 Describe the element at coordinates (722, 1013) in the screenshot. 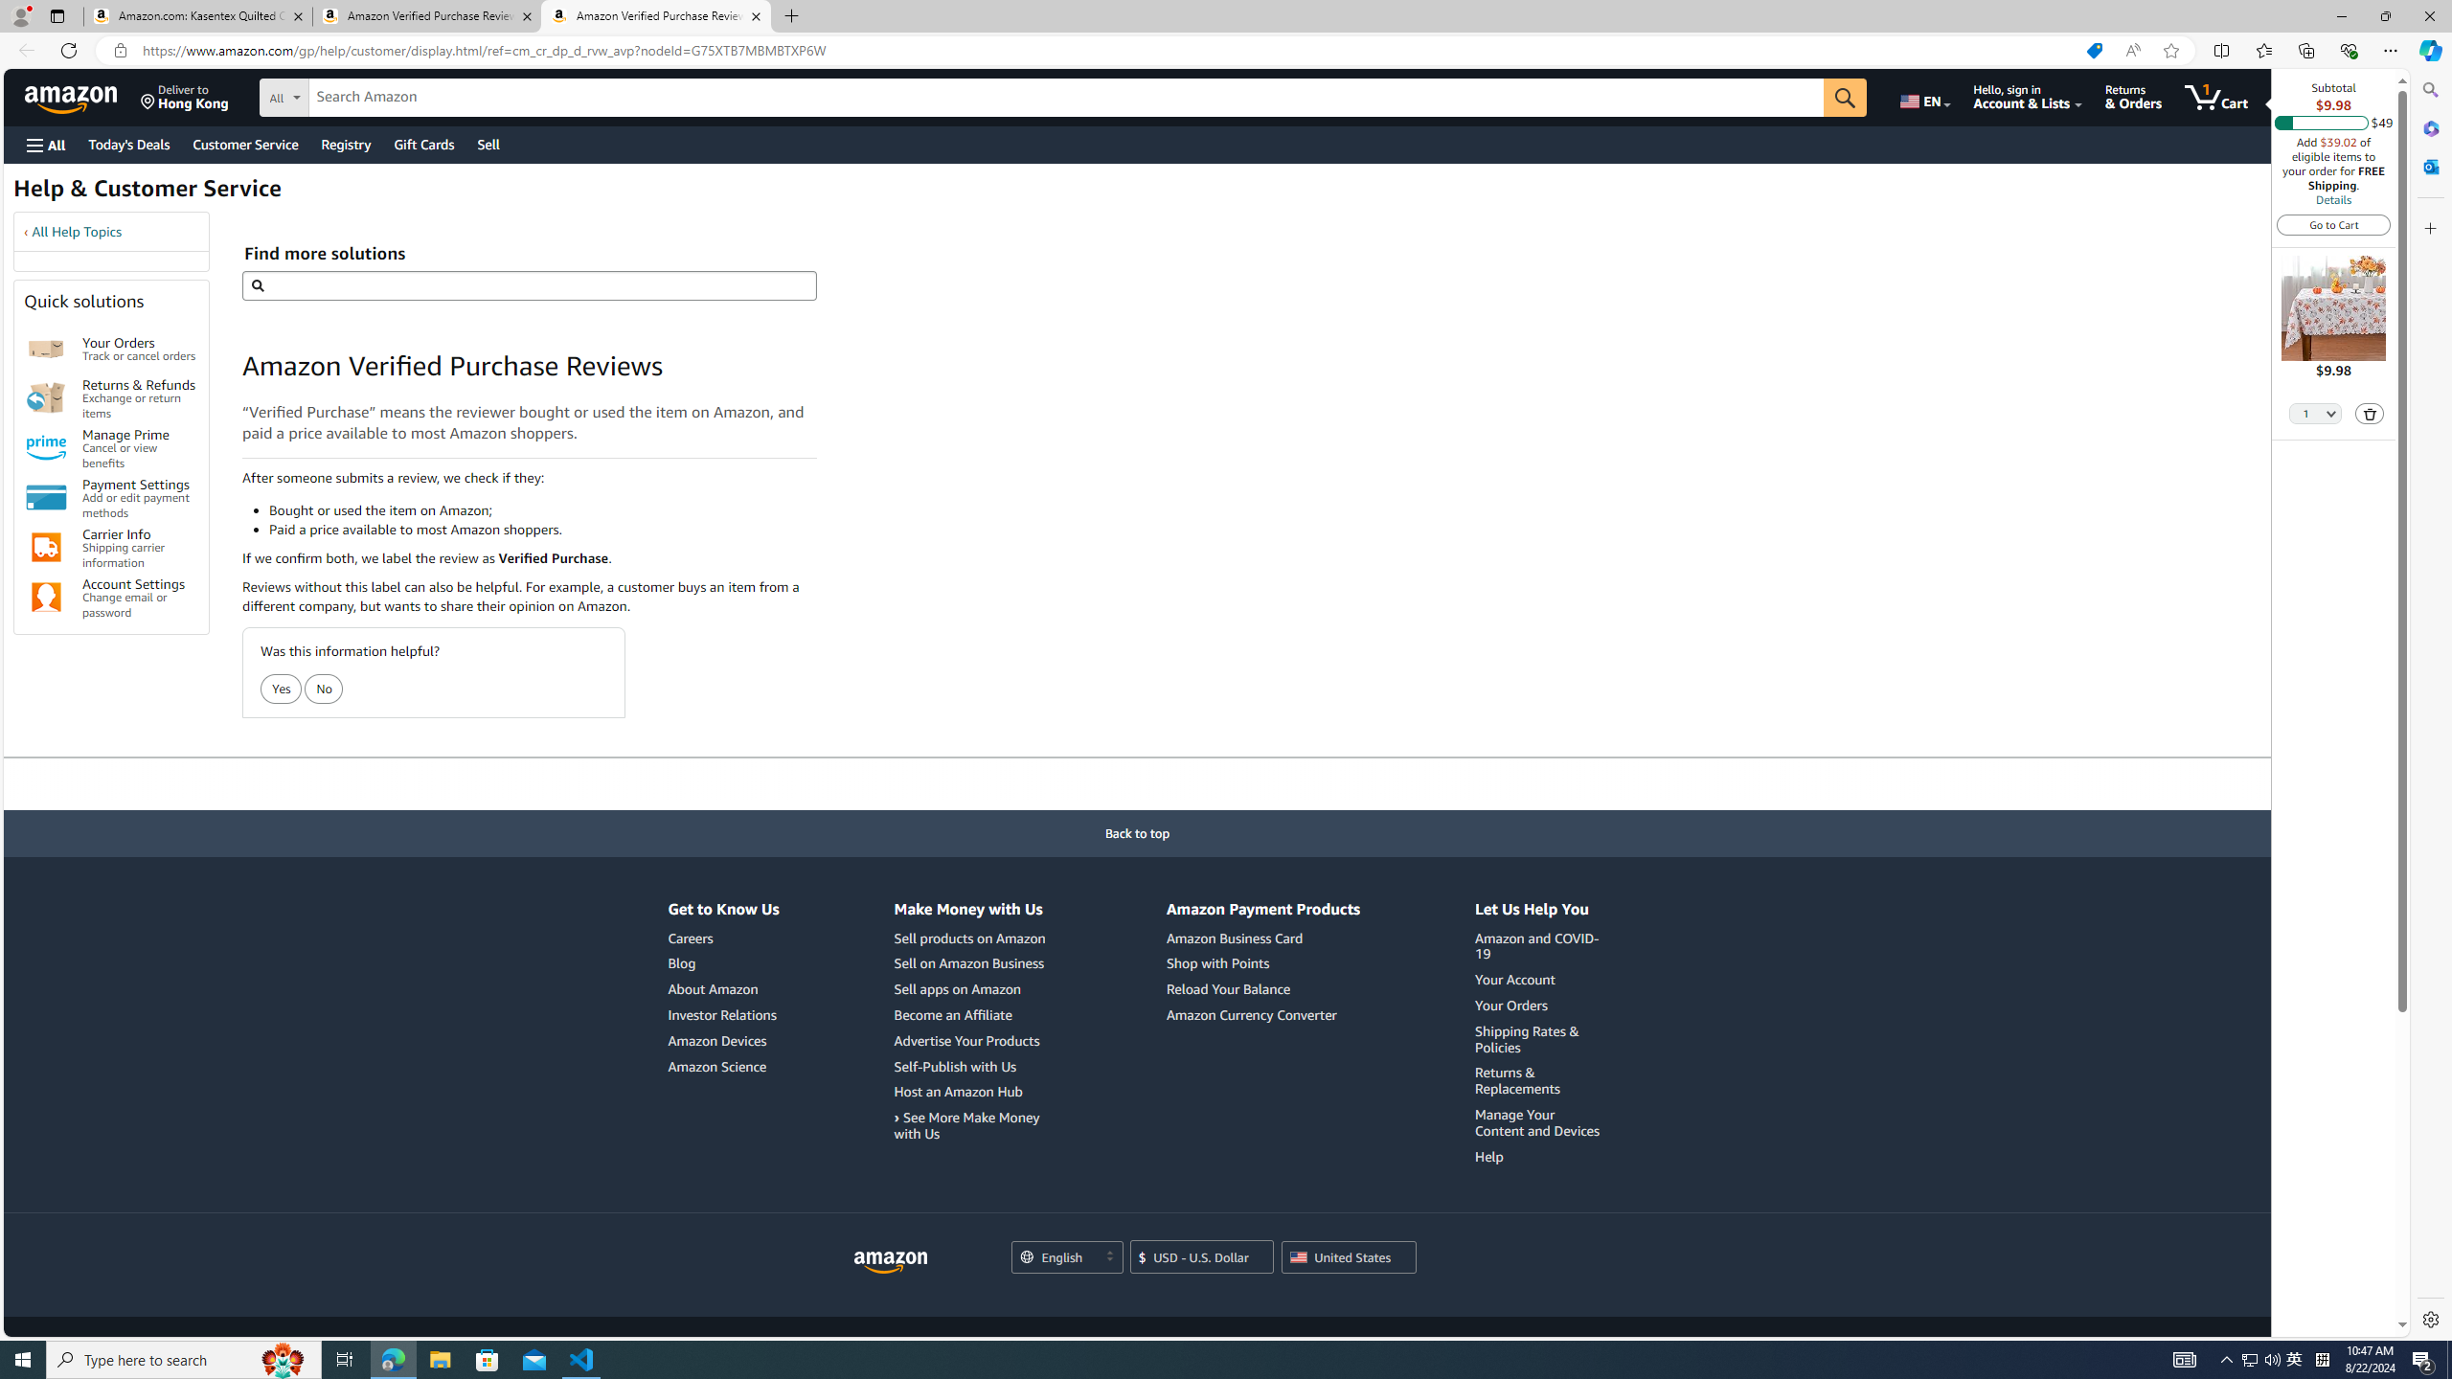

I see `Investor Relations` at that location.